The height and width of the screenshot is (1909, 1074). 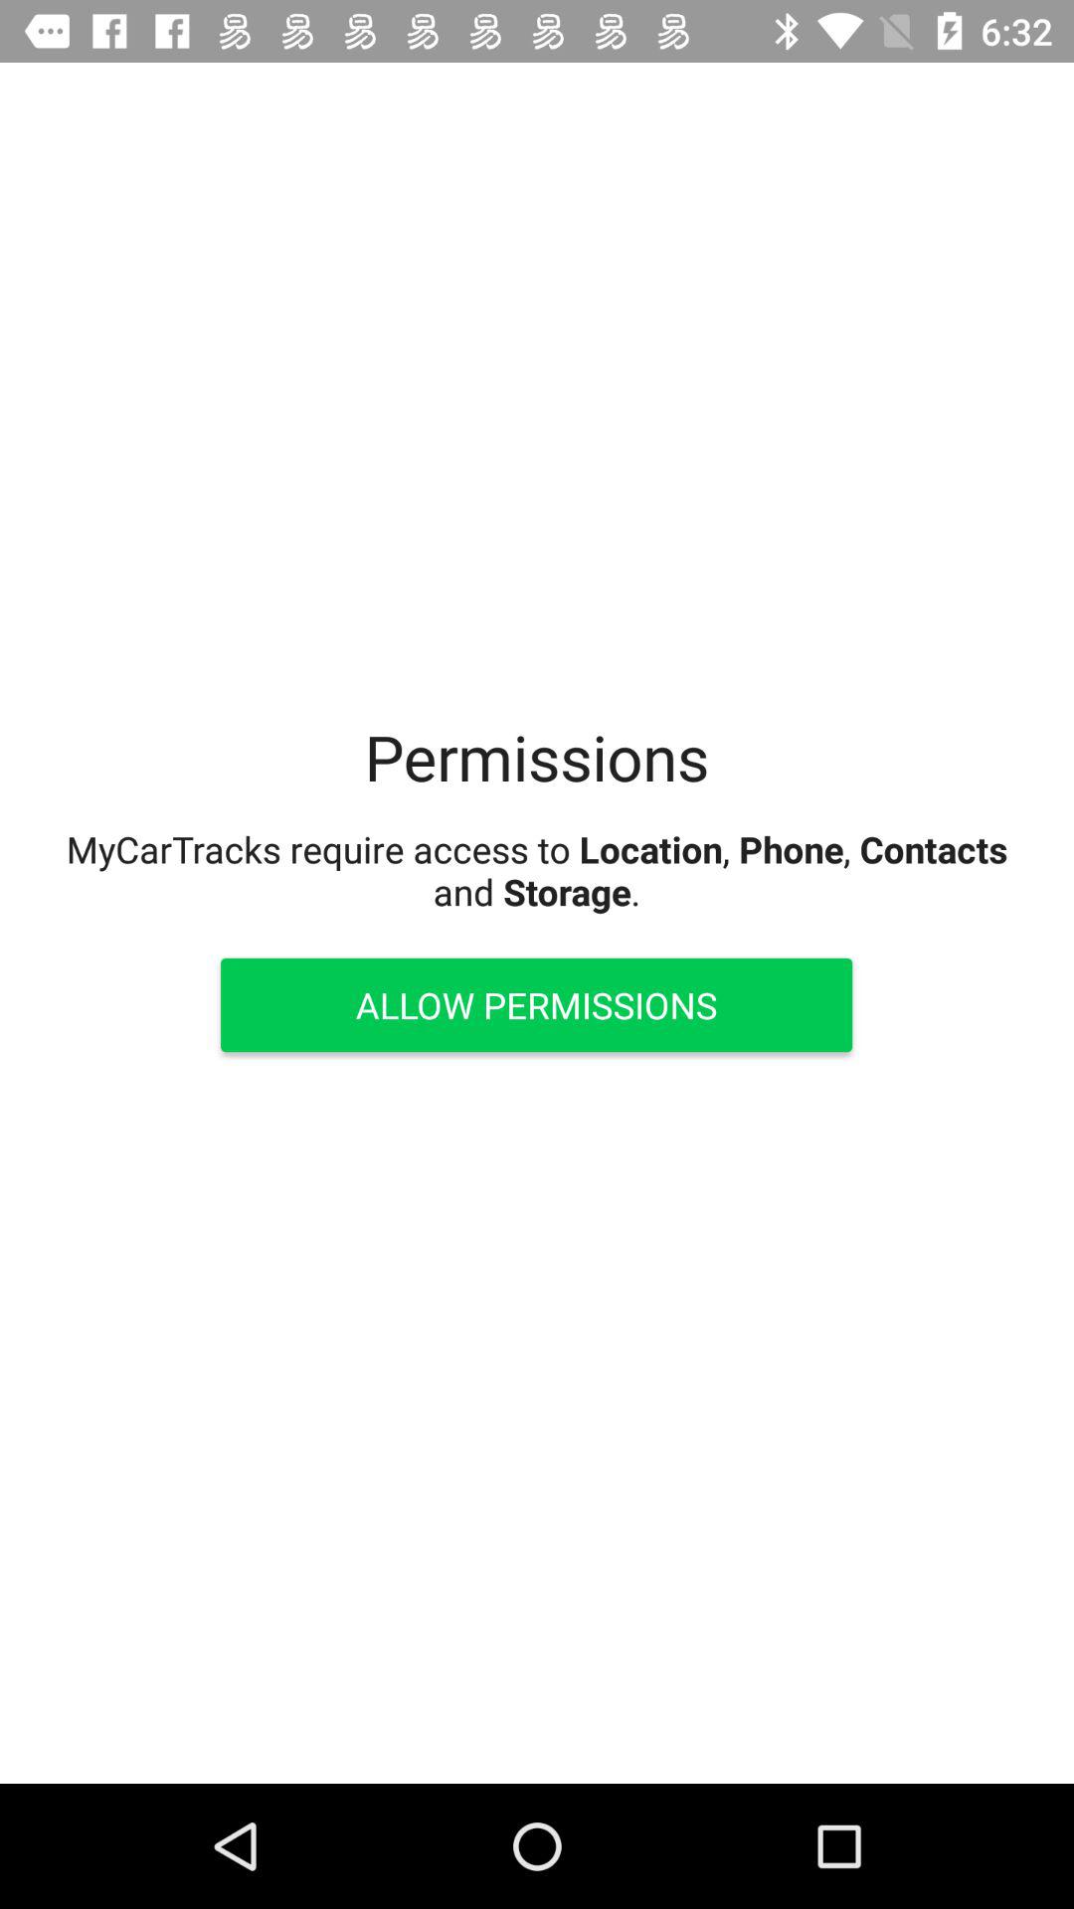 What do you see at coordinates (536, 1004) in the screenshot?
I see `jump to allow permissions icon` at bounding box center [536, 1004].